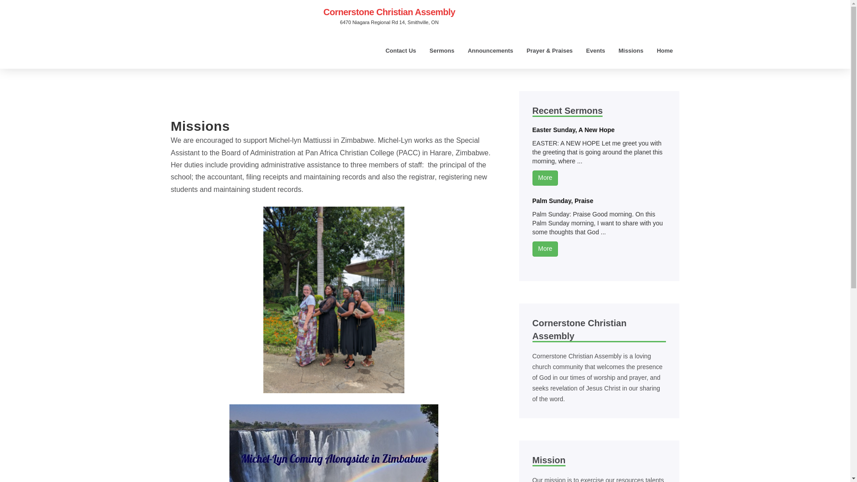 This screenshot has width=857, height=482. Describe the element at coordinates (401, 51) in the screenshot. I see `Contact Us` at that location.